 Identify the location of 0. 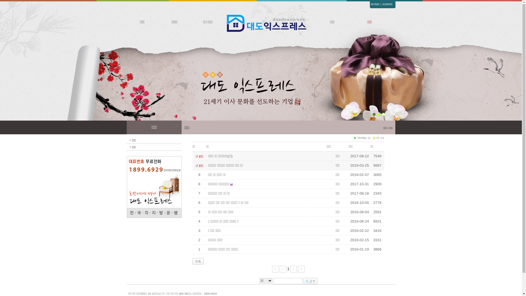
(393, 118).